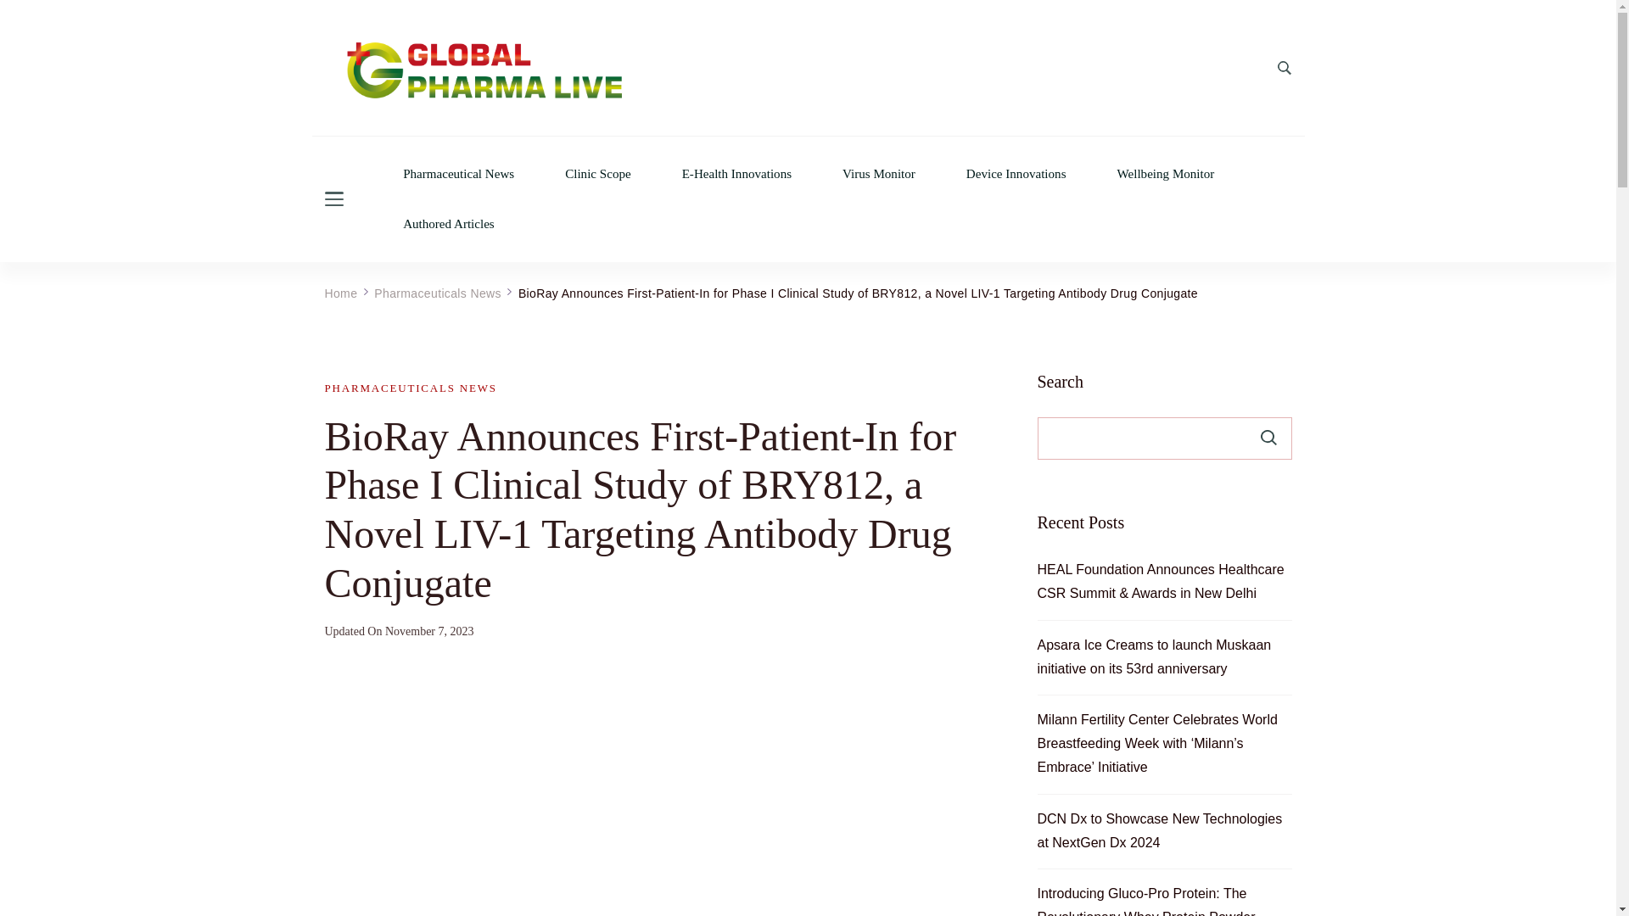  I want to click on Virus Monitor, so click(879, 173).